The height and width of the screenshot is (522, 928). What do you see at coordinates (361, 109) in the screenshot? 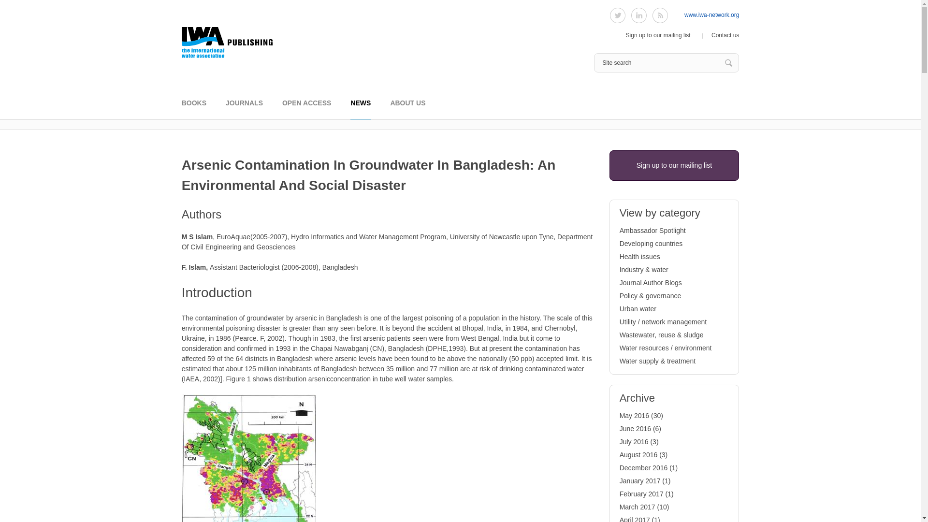
I see `NEWS` at bounding box center [361, 109].